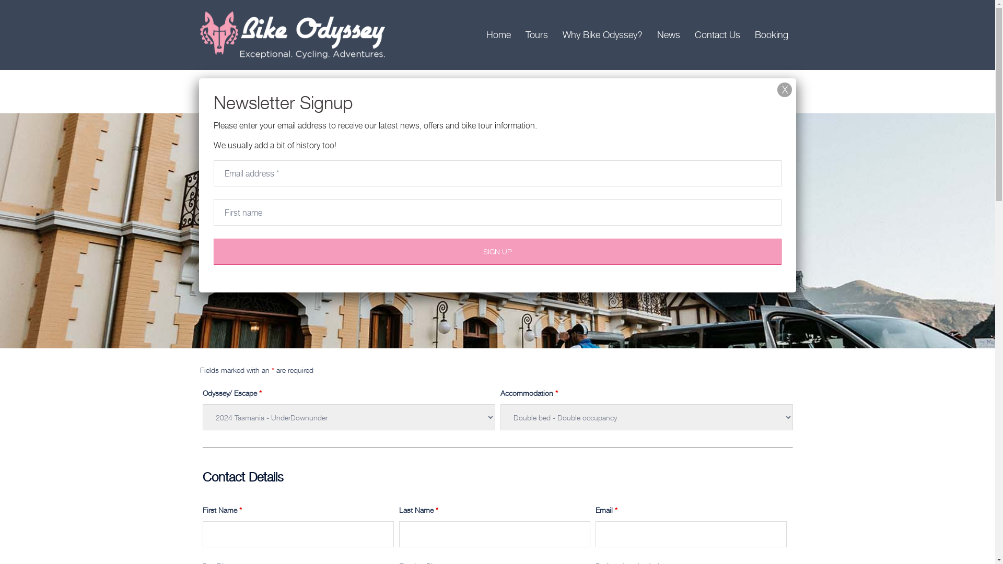  I want to click on Home, so click(498, 35).